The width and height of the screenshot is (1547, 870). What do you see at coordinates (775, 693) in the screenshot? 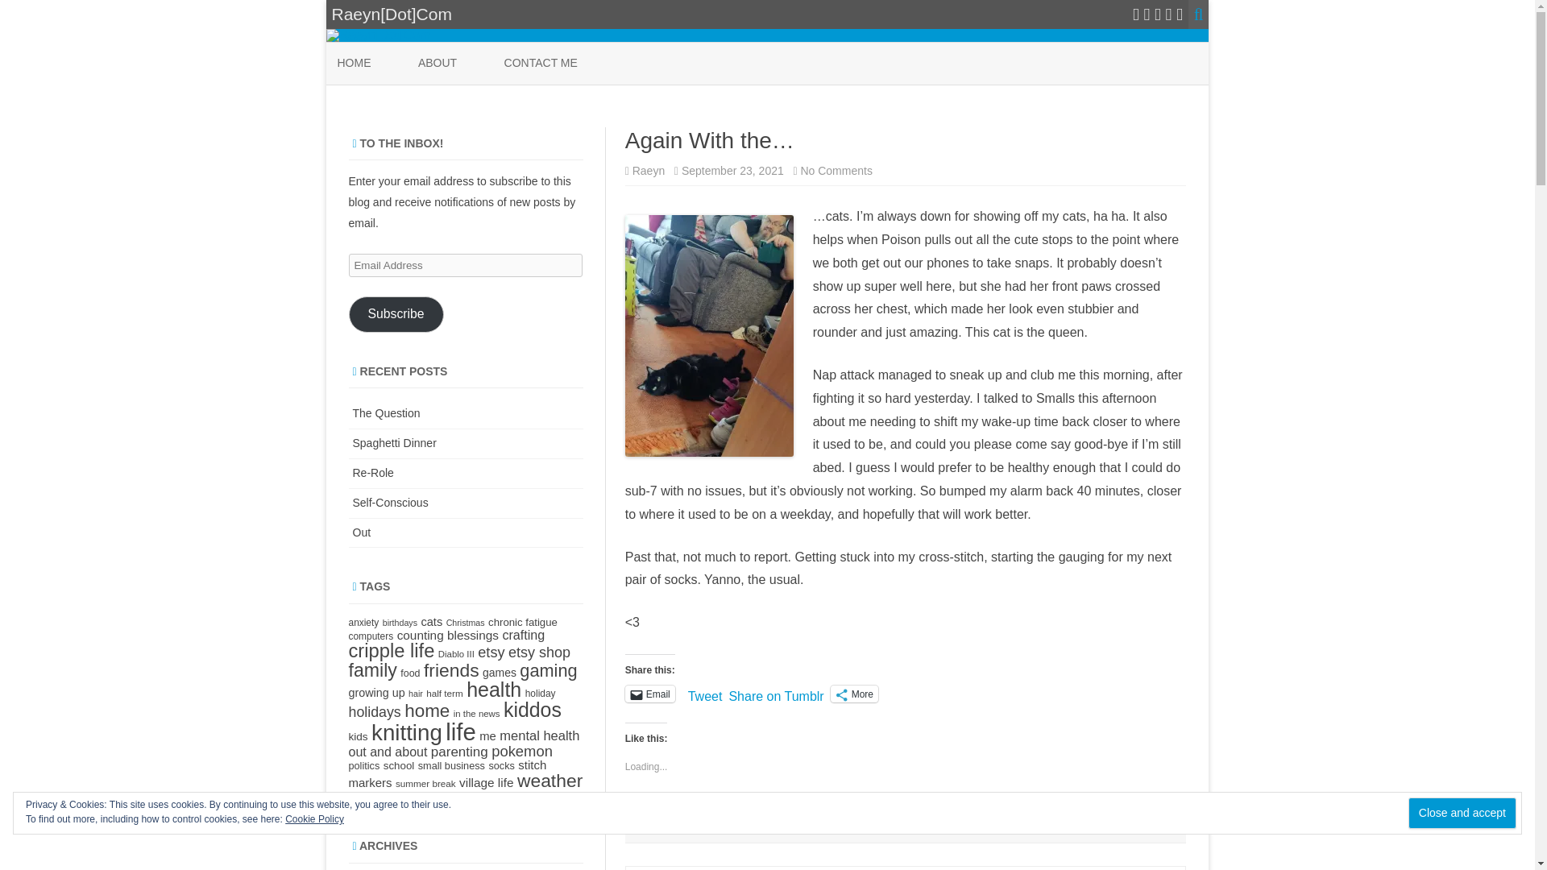
I see `Share on Tumblr` at bounding box center [775, 693].